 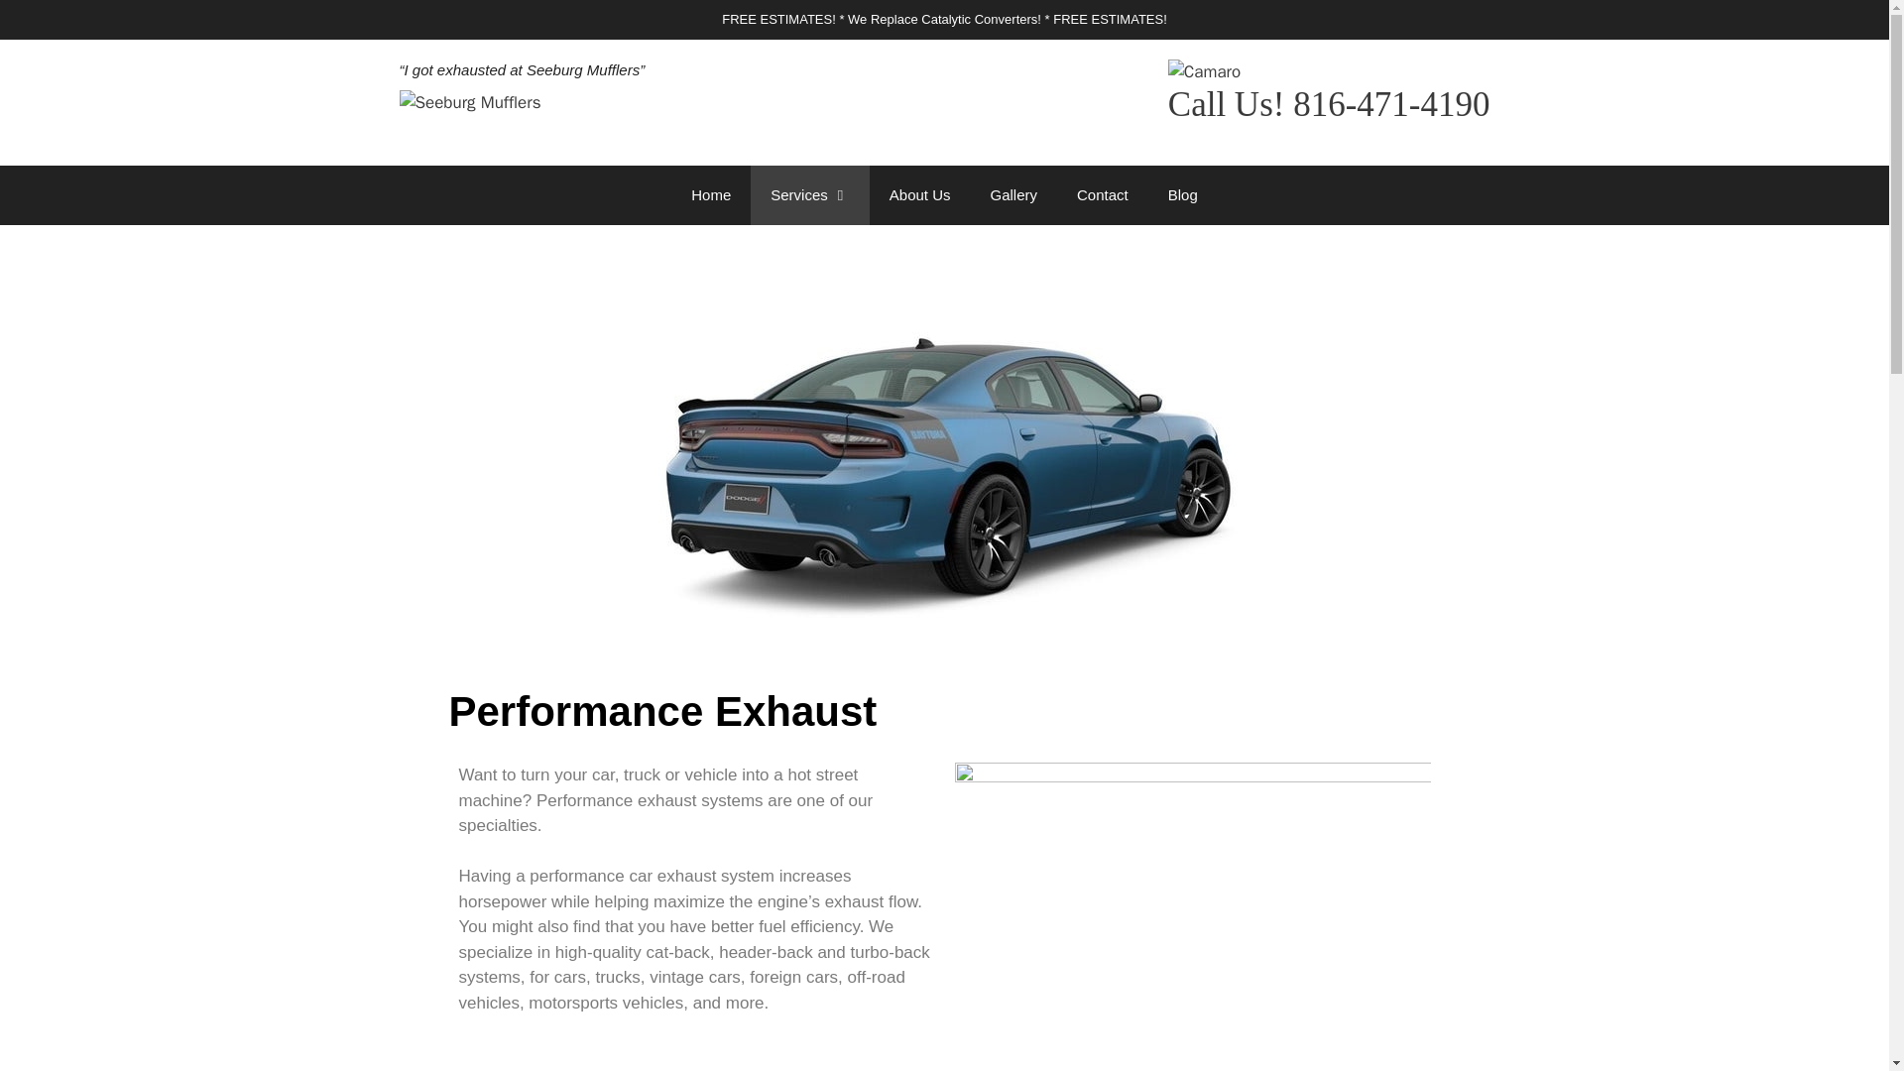 What do you see at coordinates (1102, 194) in the screenshot?
I see `Contact` at bounding box center [1102, 194].